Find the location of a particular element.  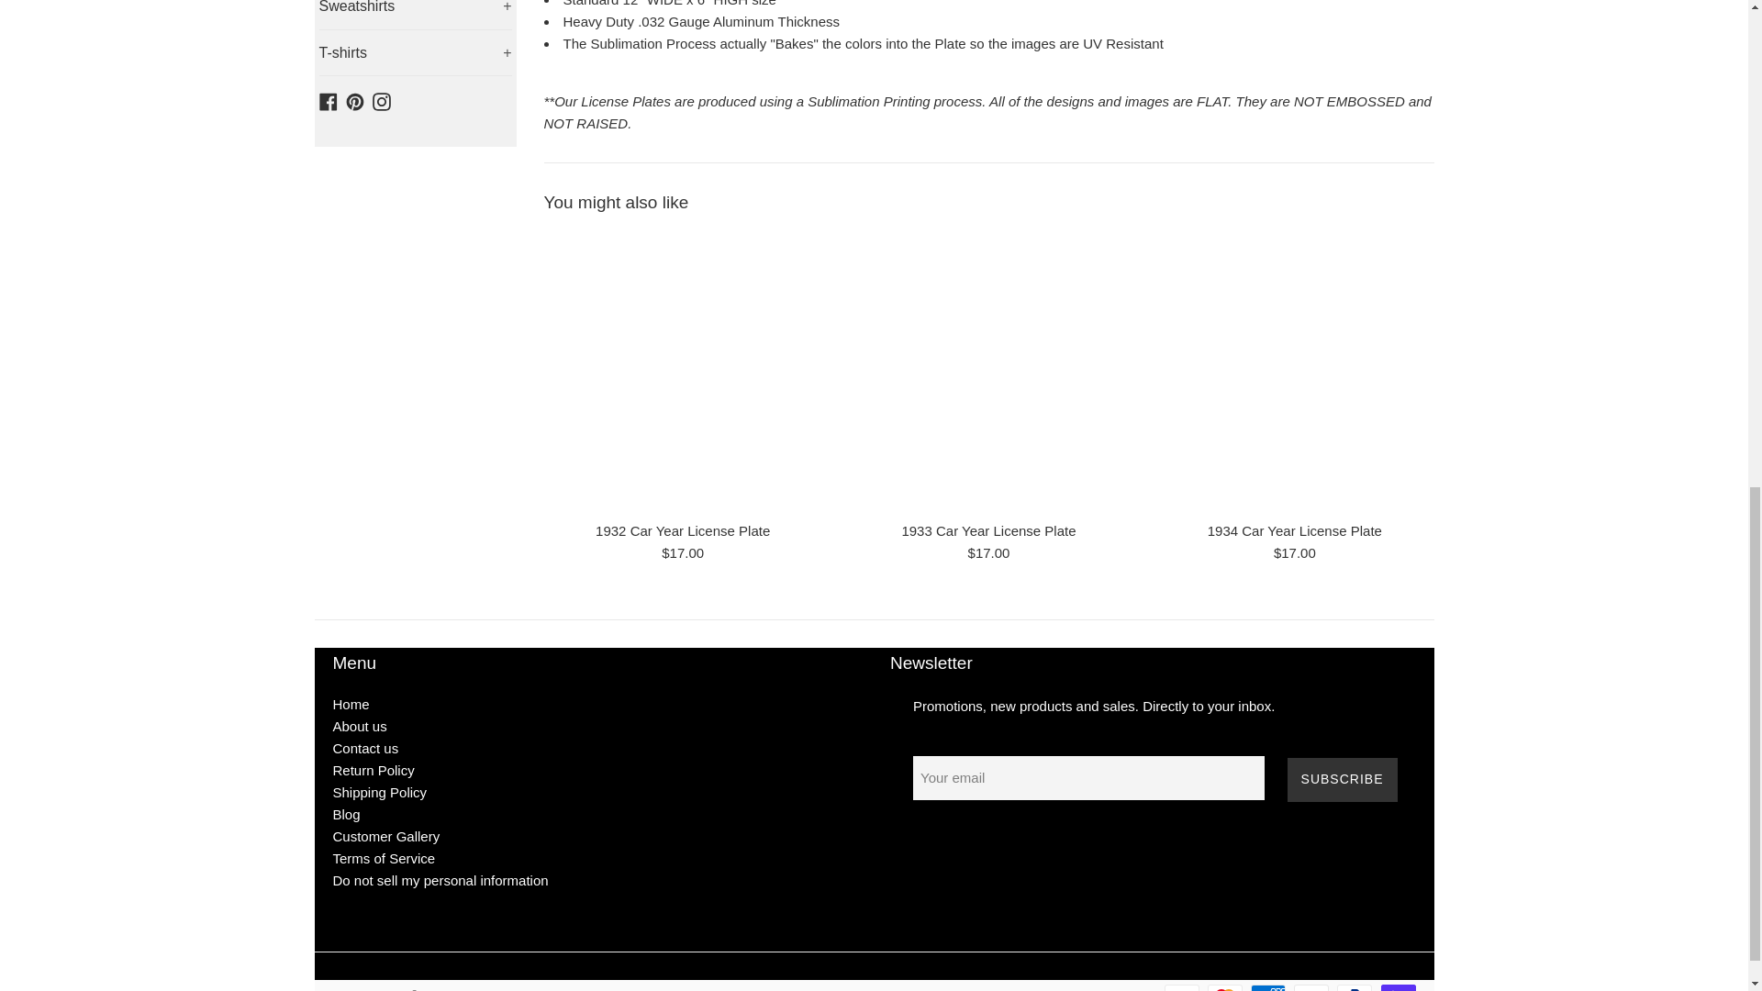

Discover is located at coordinates (1310, 987).